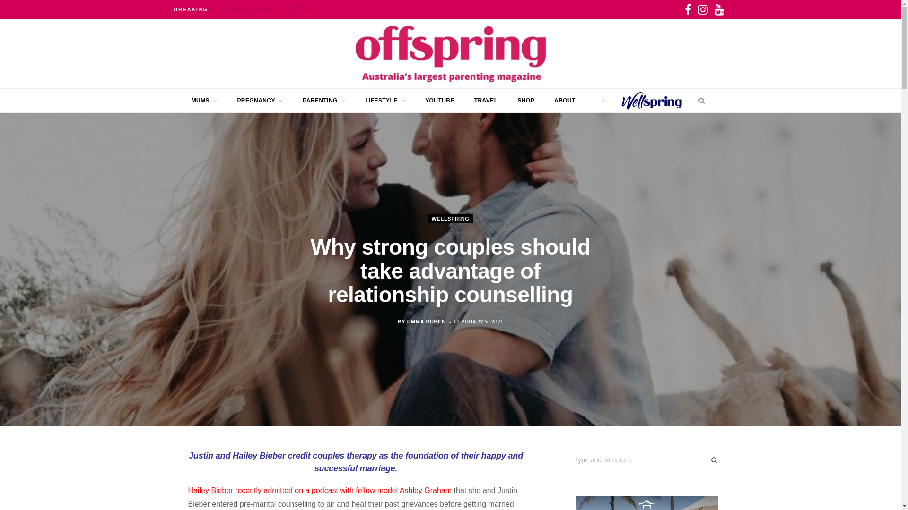 This screenshot has width=908, height=510. I want to click on Offspring Magazine, so click(450, 54).